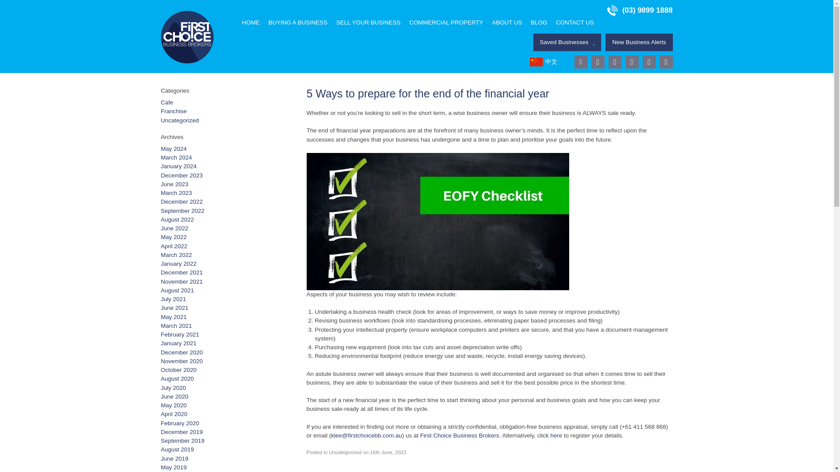 This screenshot has width=840, height=472. Describe the element at coordinates (632, 62) in the screenshot. I see `Twitter` at that location.